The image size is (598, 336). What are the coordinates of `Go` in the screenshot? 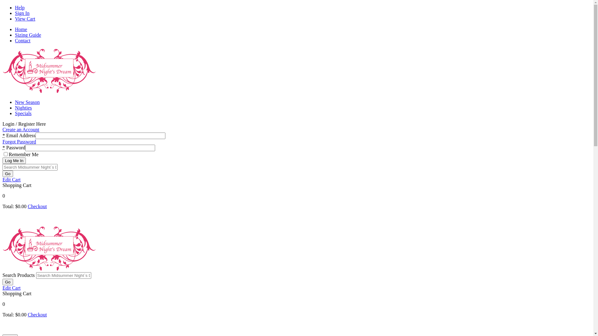 It's located at (8, 282).